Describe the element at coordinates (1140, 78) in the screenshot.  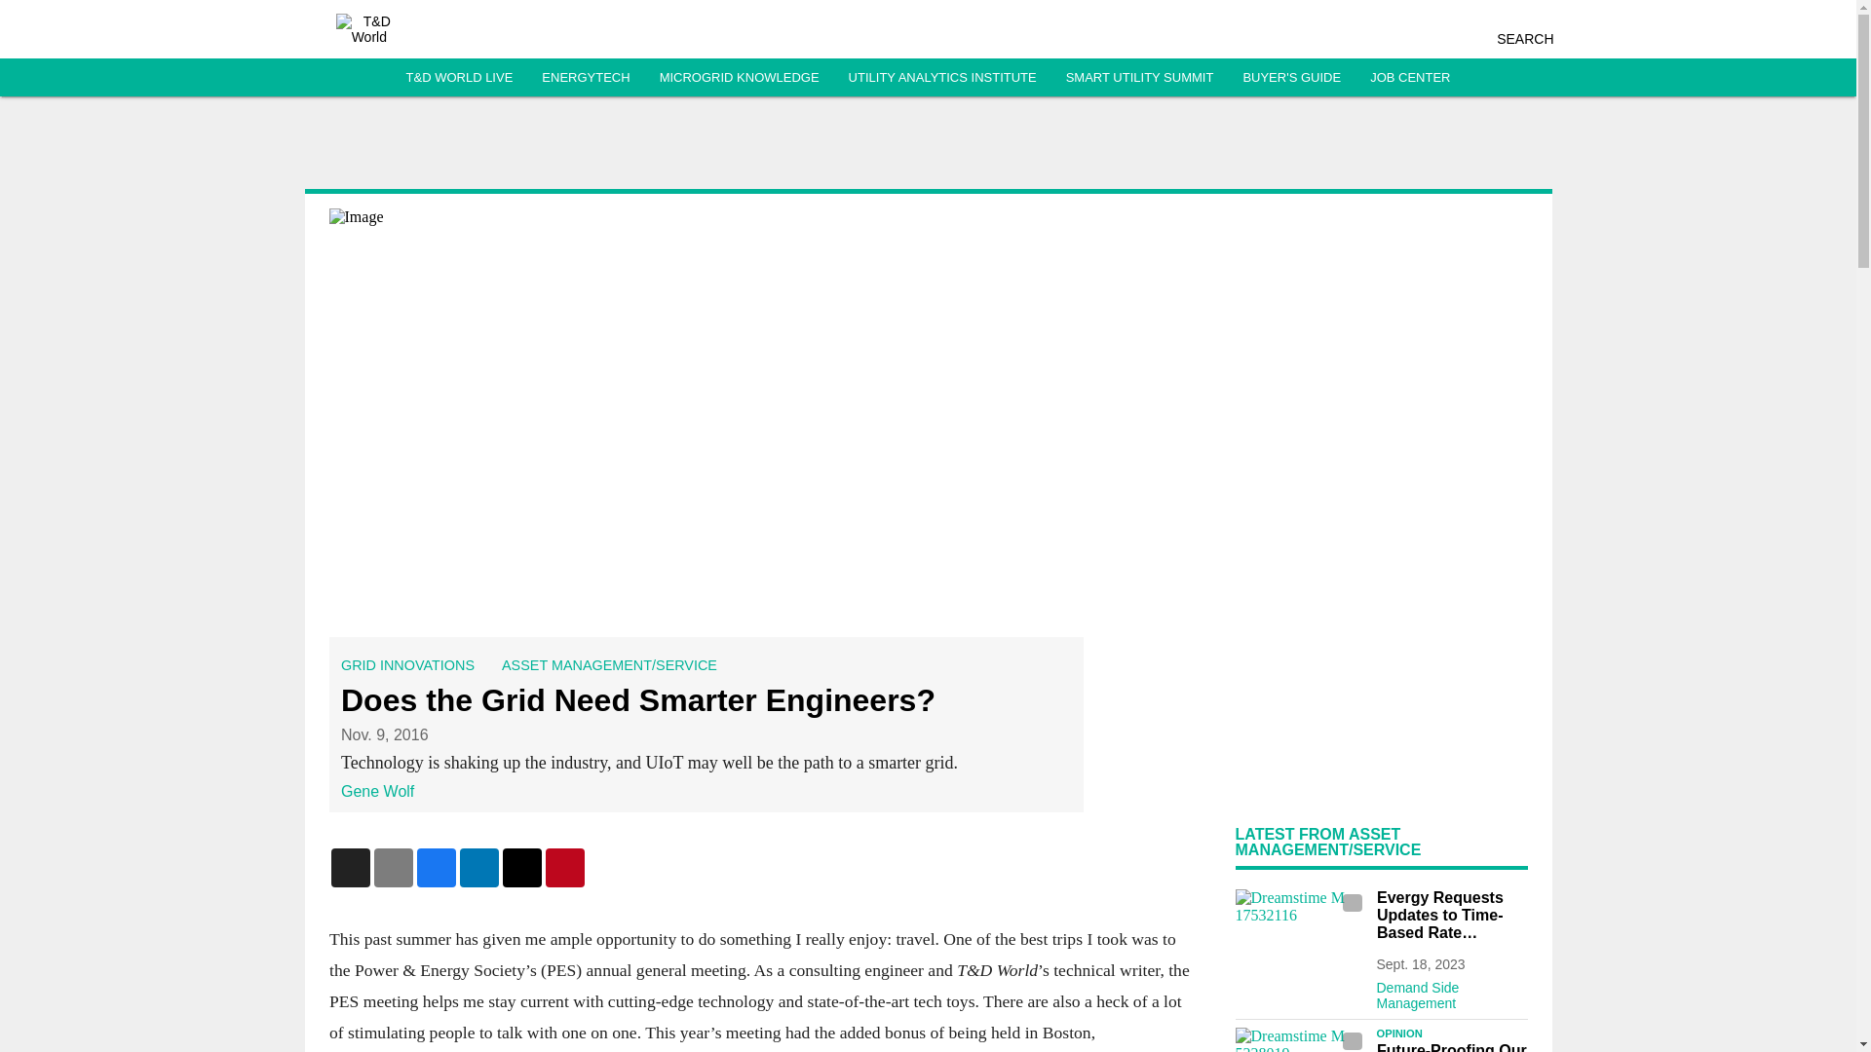
I see `SMART UTILITY SUMMIT` at that location.